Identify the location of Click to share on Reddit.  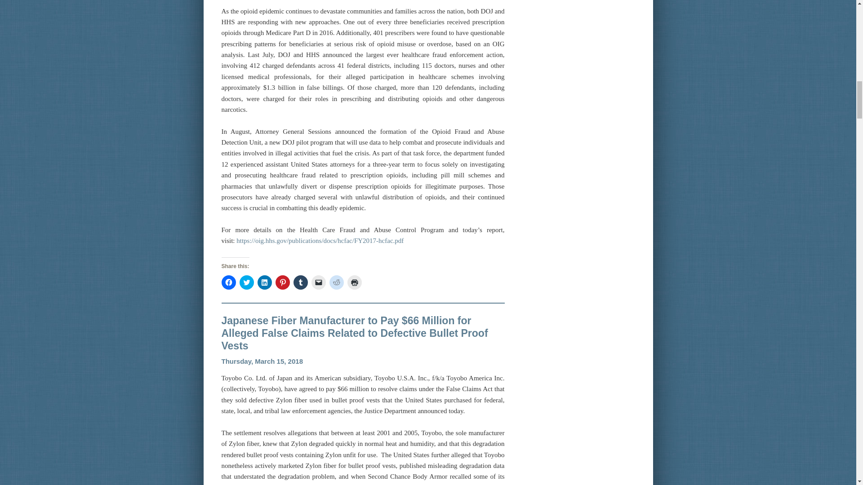
(336, 282).